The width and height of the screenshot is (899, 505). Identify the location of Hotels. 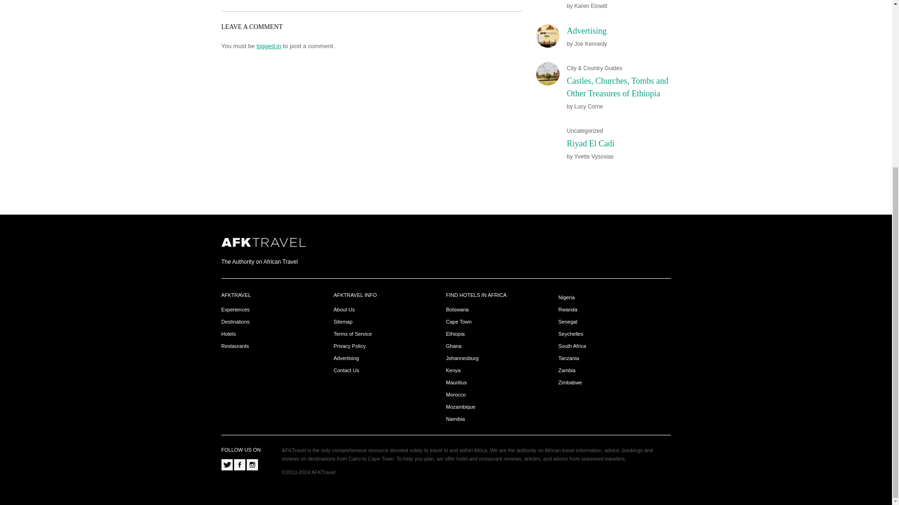
(228, 334).